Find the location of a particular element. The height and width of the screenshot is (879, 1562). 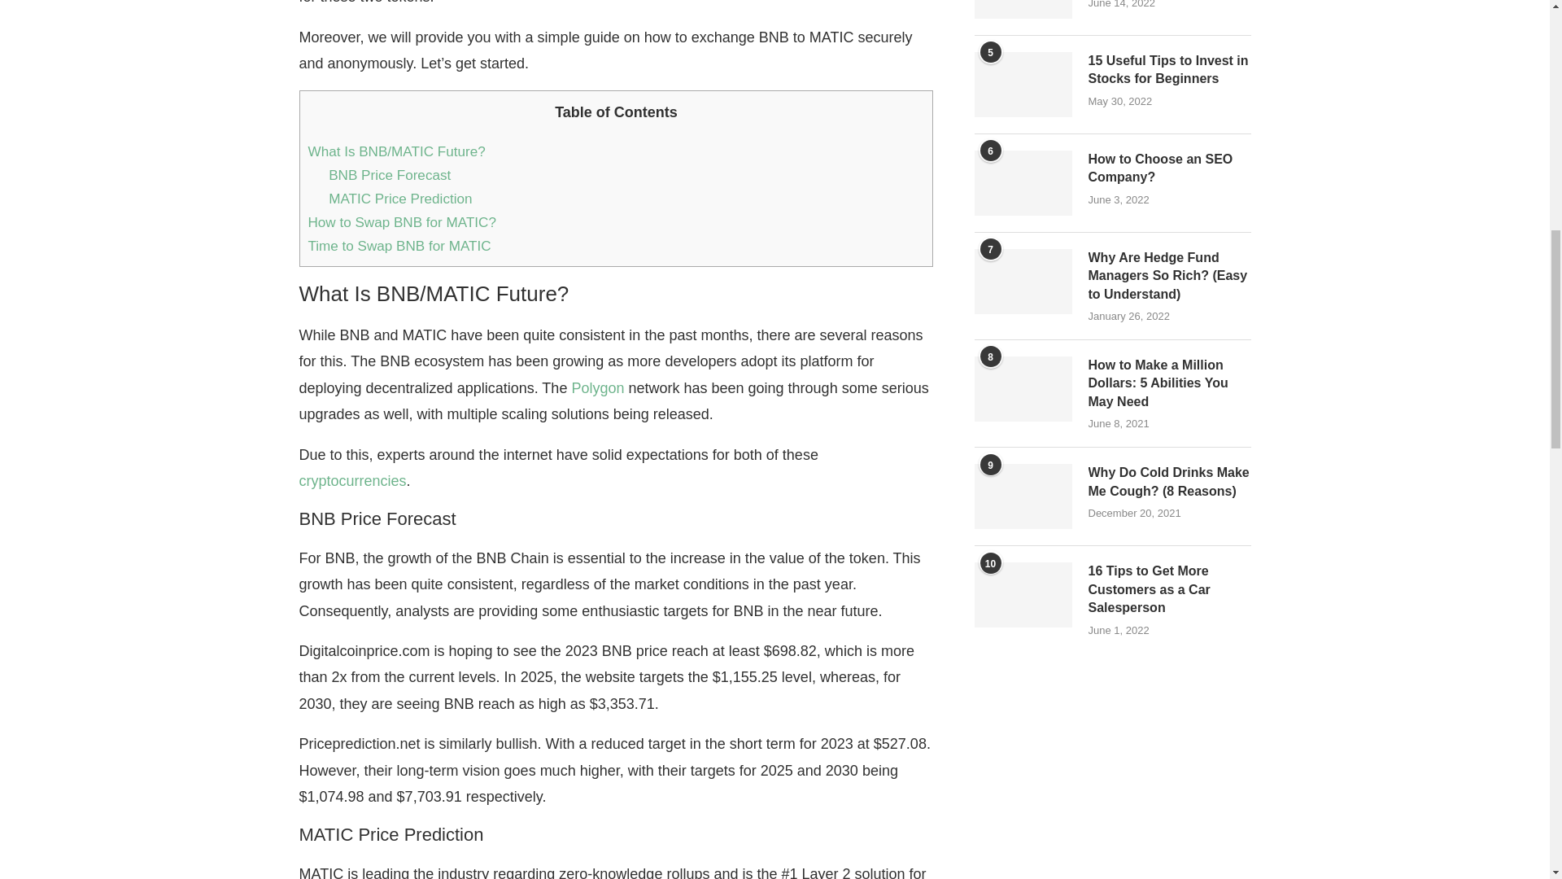

BNB Price Forecast is located at coordinates (389, 175).